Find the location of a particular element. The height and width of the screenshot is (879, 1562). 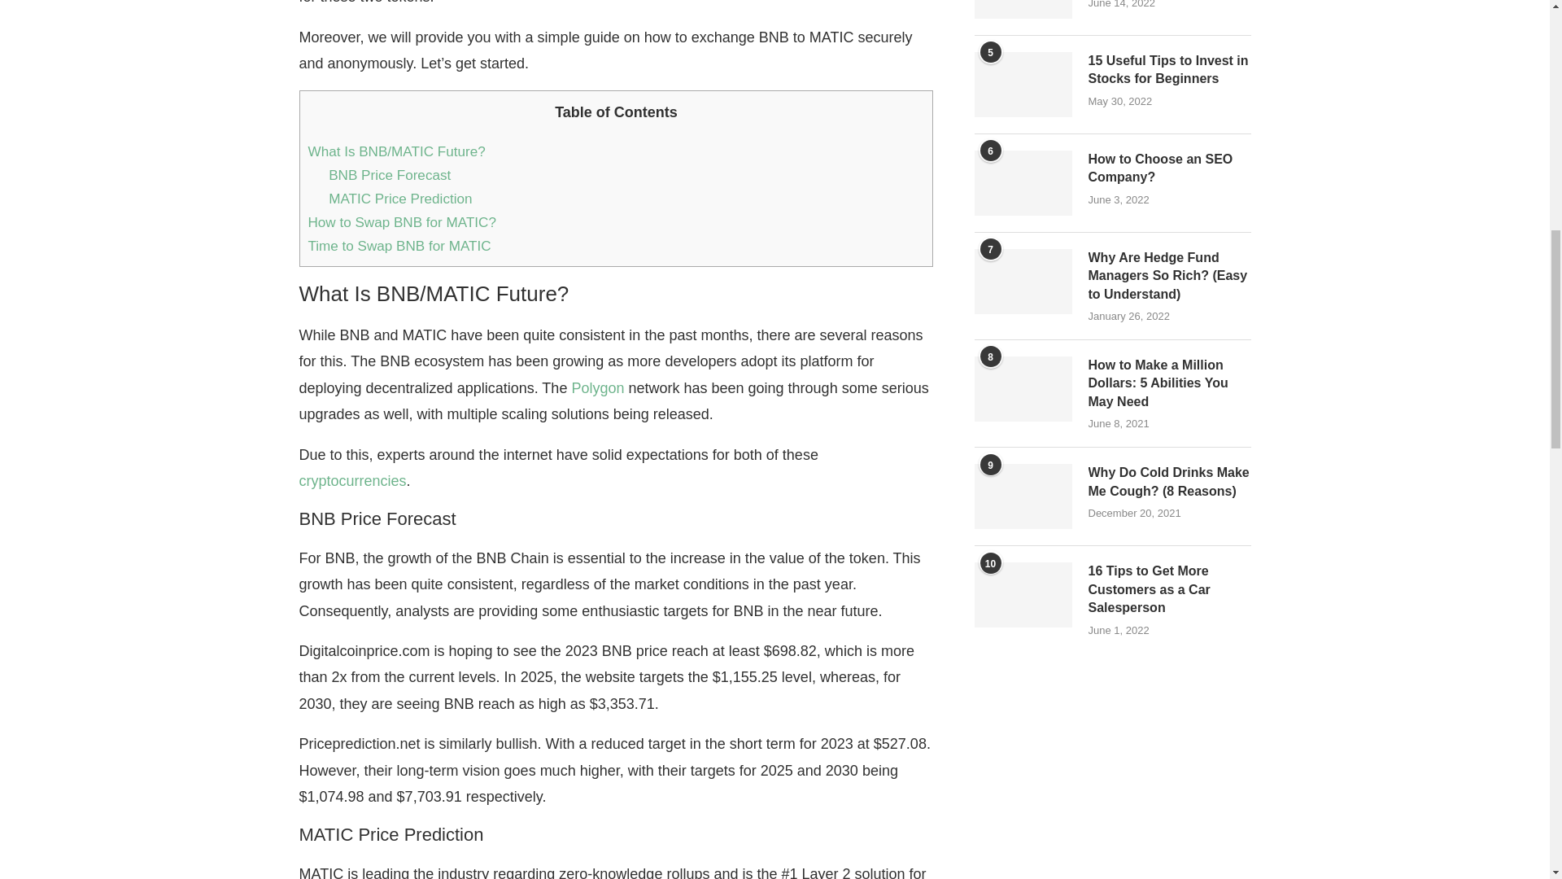

BNB Price Forecast is located at coordinates (389, 175).